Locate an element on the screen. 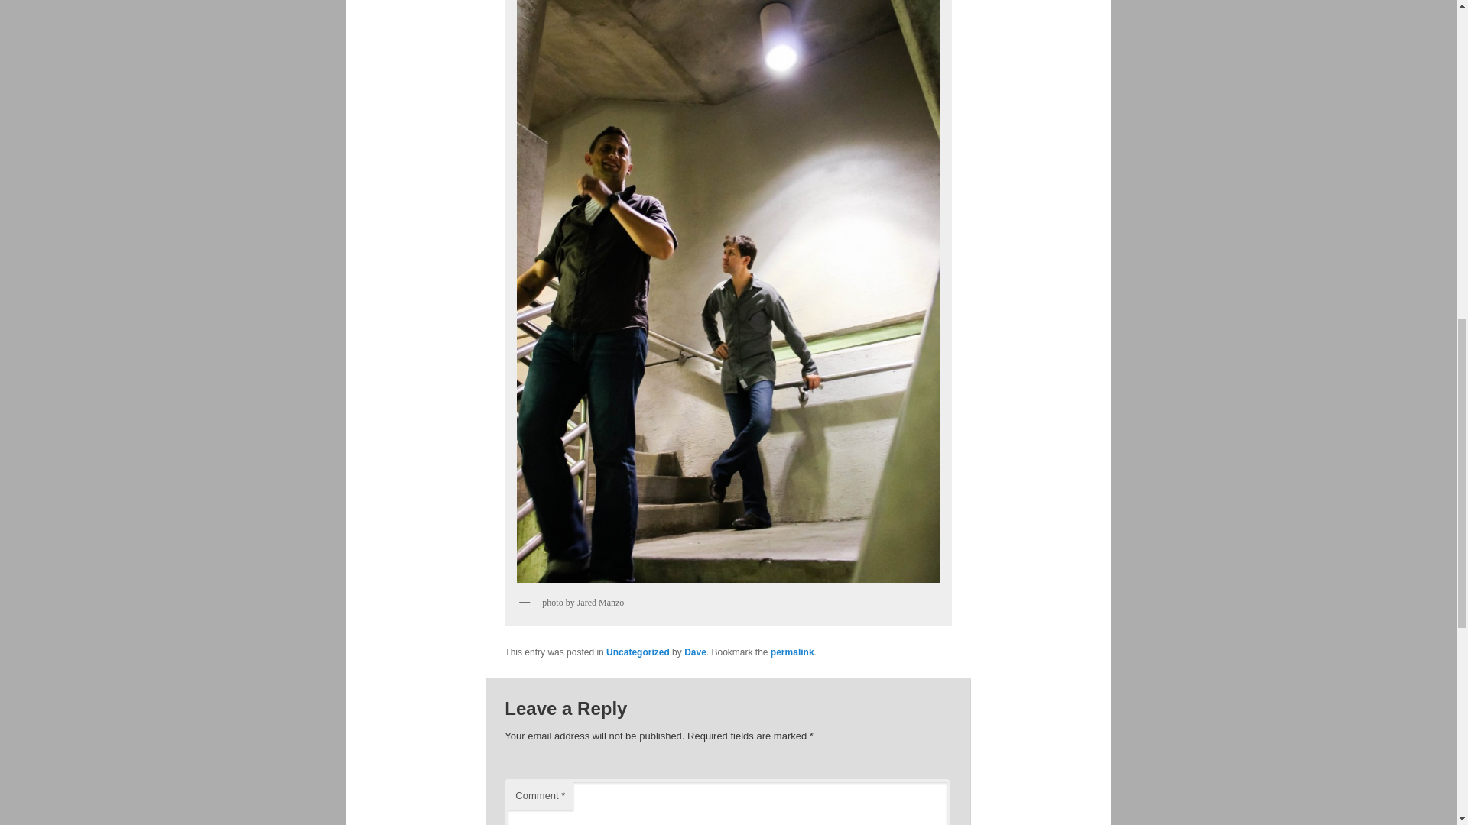 This screenshot has width=1468, height=825. Permalink to Progress on the new album! is located at coordinates (792, 652).